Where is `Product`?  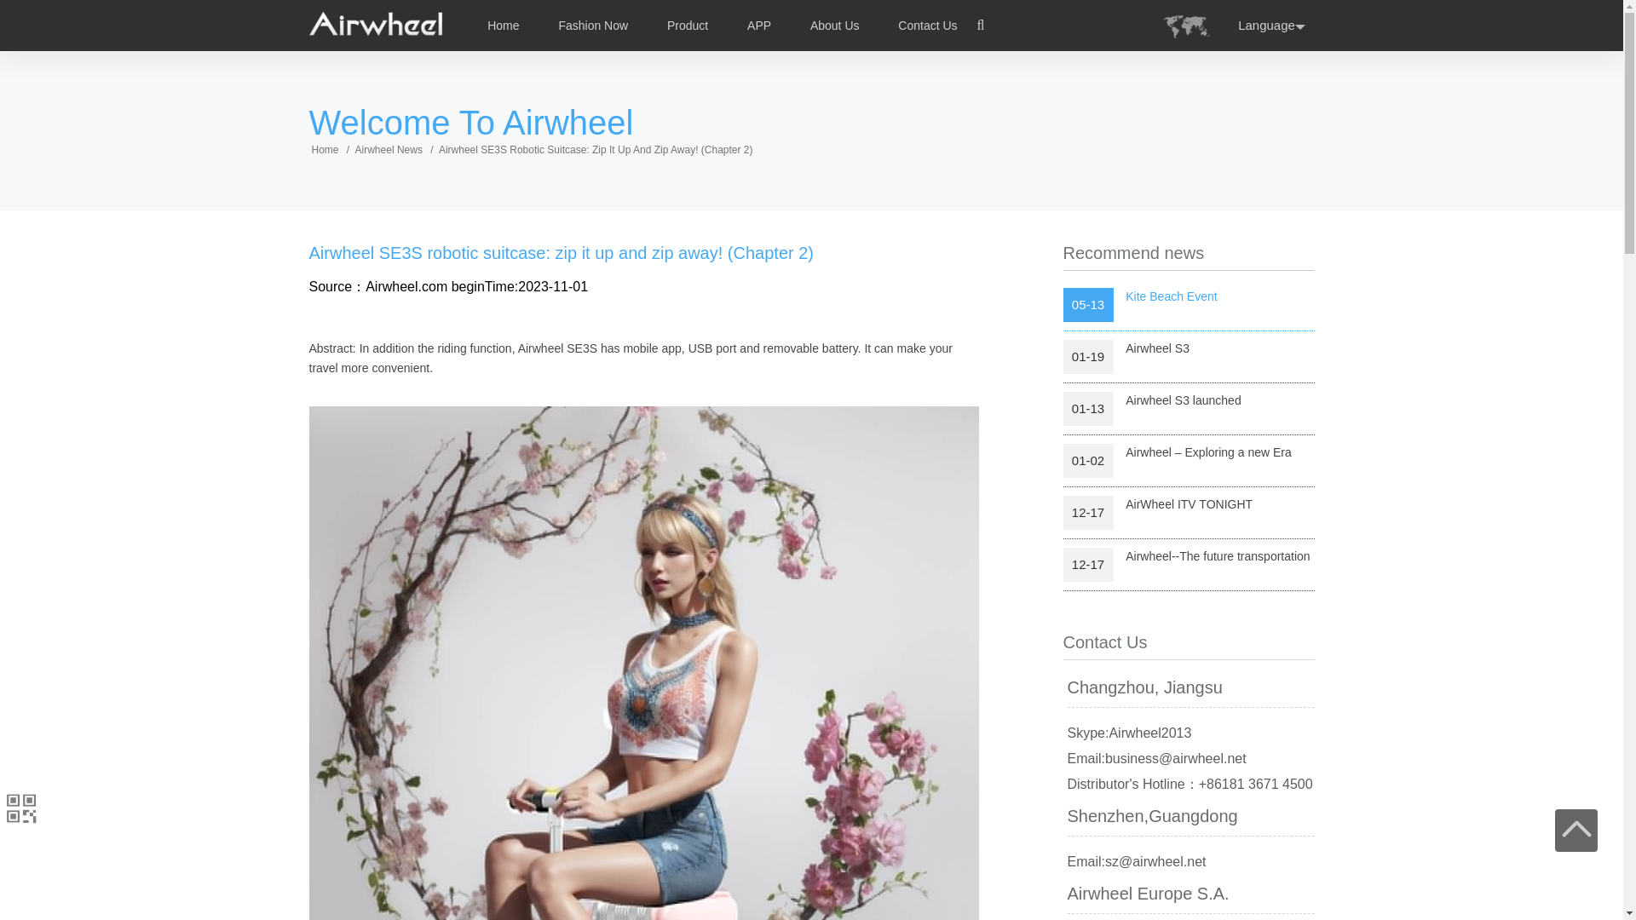
Product is located at coordinates (688, 25).